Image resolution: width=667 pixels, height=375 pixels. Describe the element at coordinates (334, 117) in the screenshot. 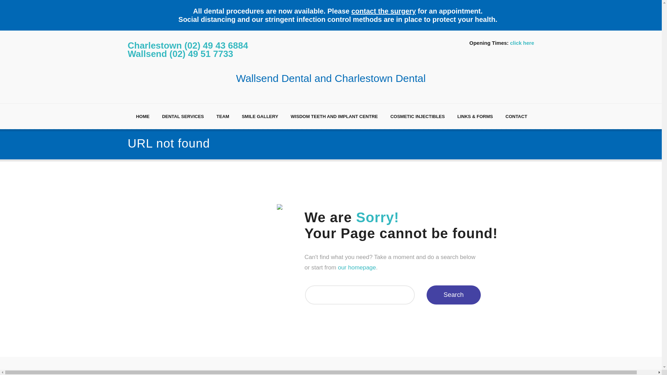

I see `WISDOM TEETH AND IMPLANT CENTRE` at that location.